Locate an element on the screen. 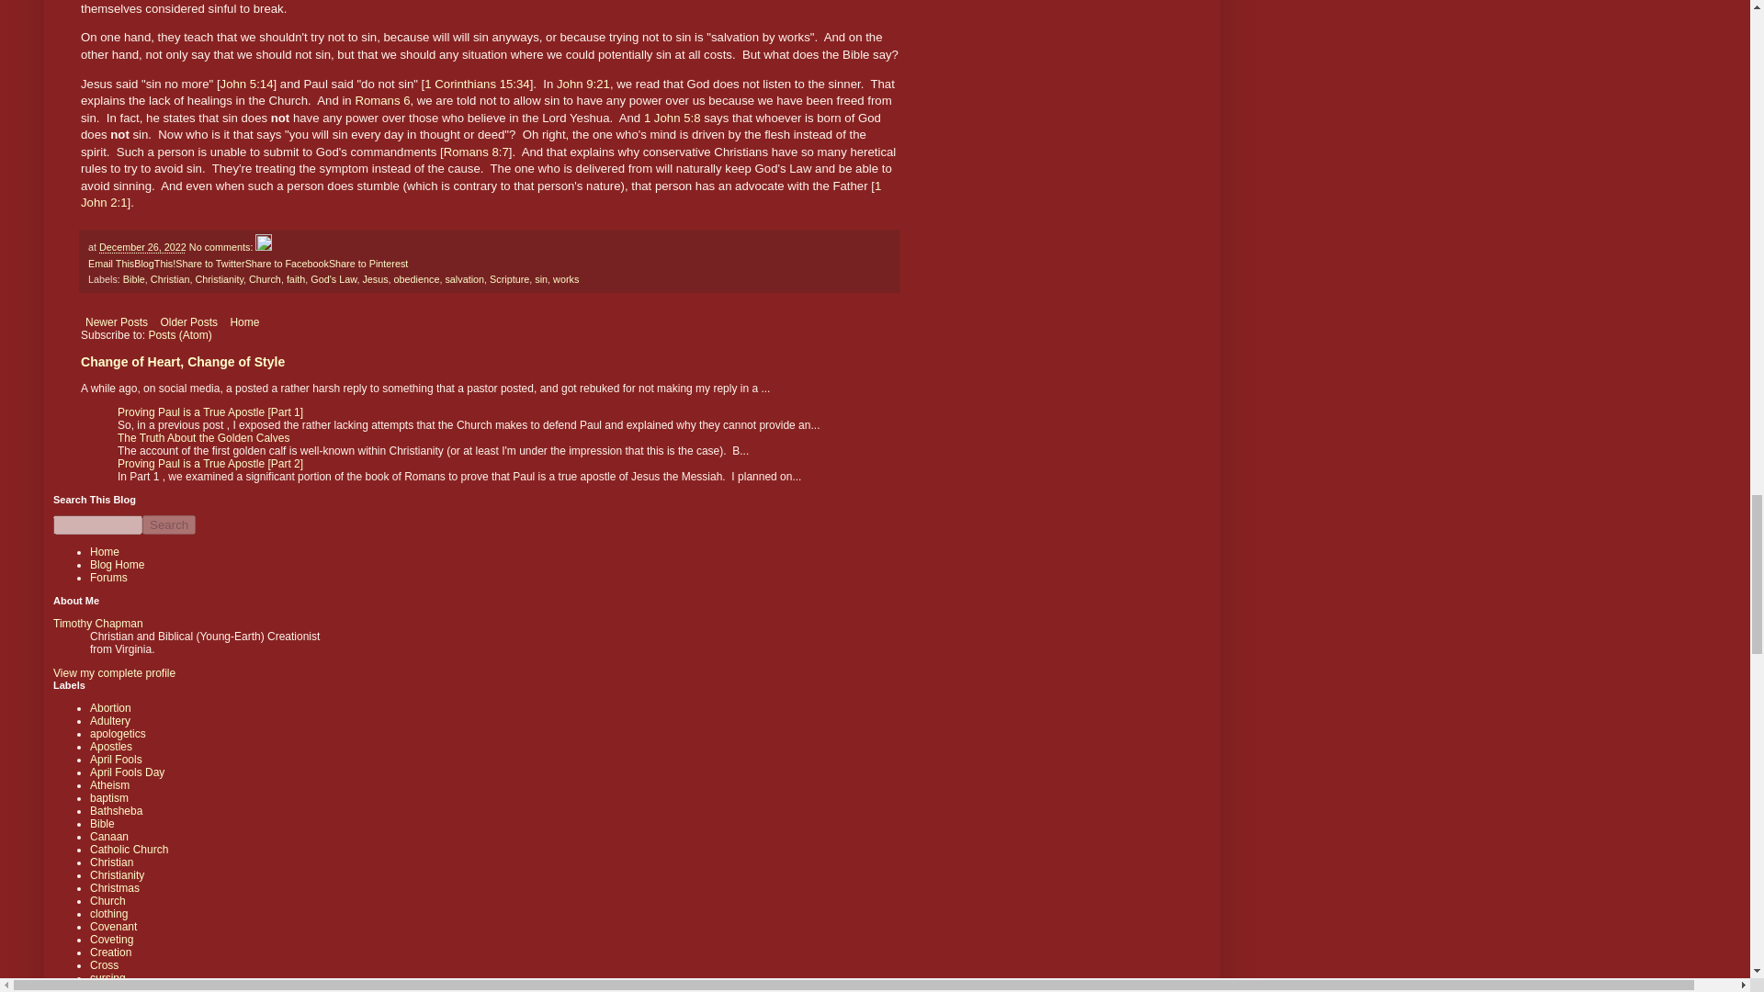  search is located at coordinates (169, 524).